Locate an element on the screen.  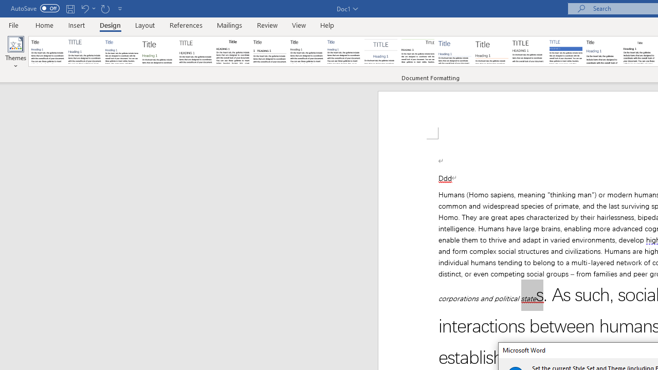
Document is located at coordinates (48, 51).